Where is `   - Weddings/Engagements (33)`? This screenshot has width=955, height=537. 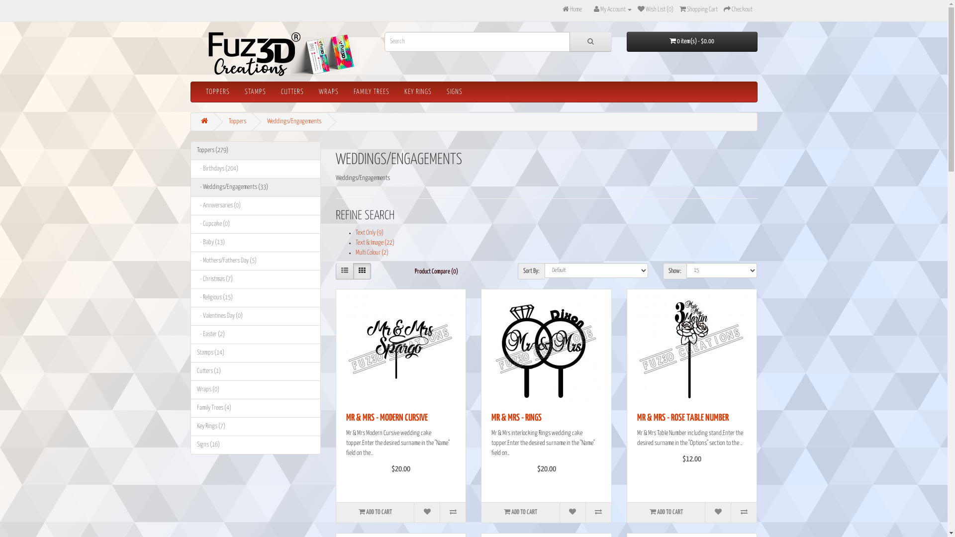
   - Weddings/Engagements (33) is located at coordinates (256, 187).